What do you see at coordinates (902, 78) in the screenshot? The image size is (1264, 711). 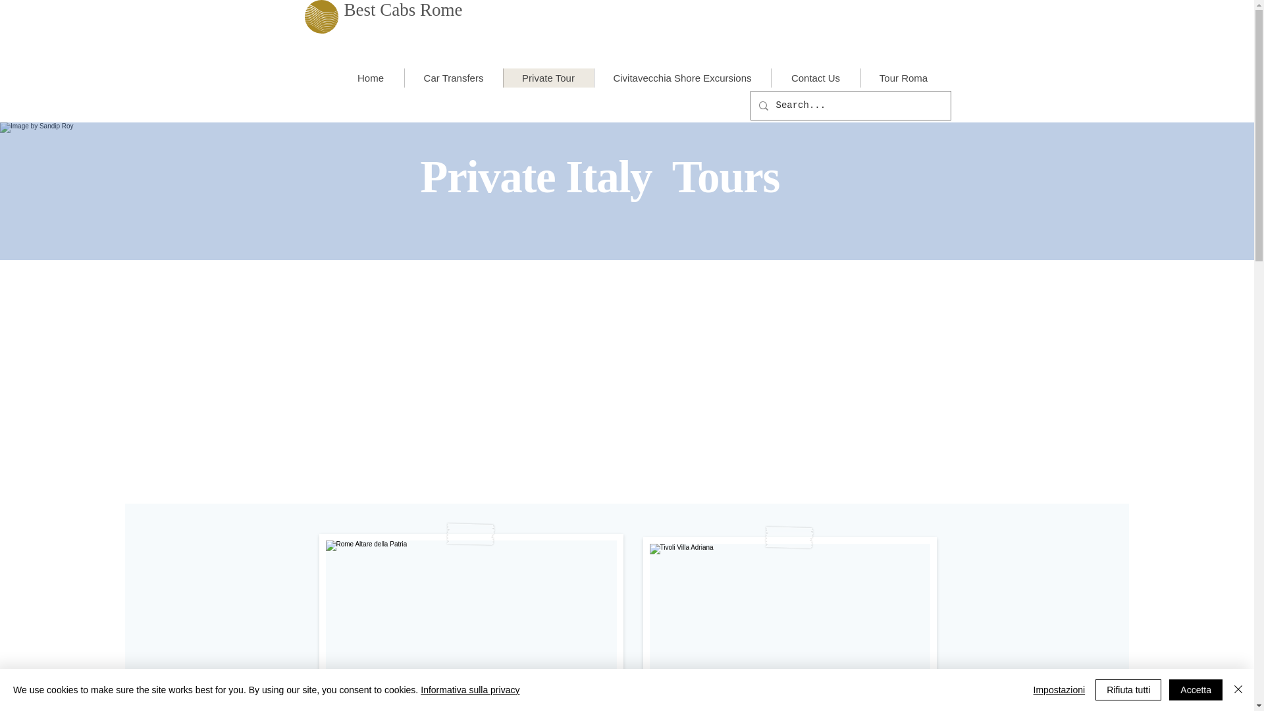 I see `Tour Roma` at bounding box center [902, 78].